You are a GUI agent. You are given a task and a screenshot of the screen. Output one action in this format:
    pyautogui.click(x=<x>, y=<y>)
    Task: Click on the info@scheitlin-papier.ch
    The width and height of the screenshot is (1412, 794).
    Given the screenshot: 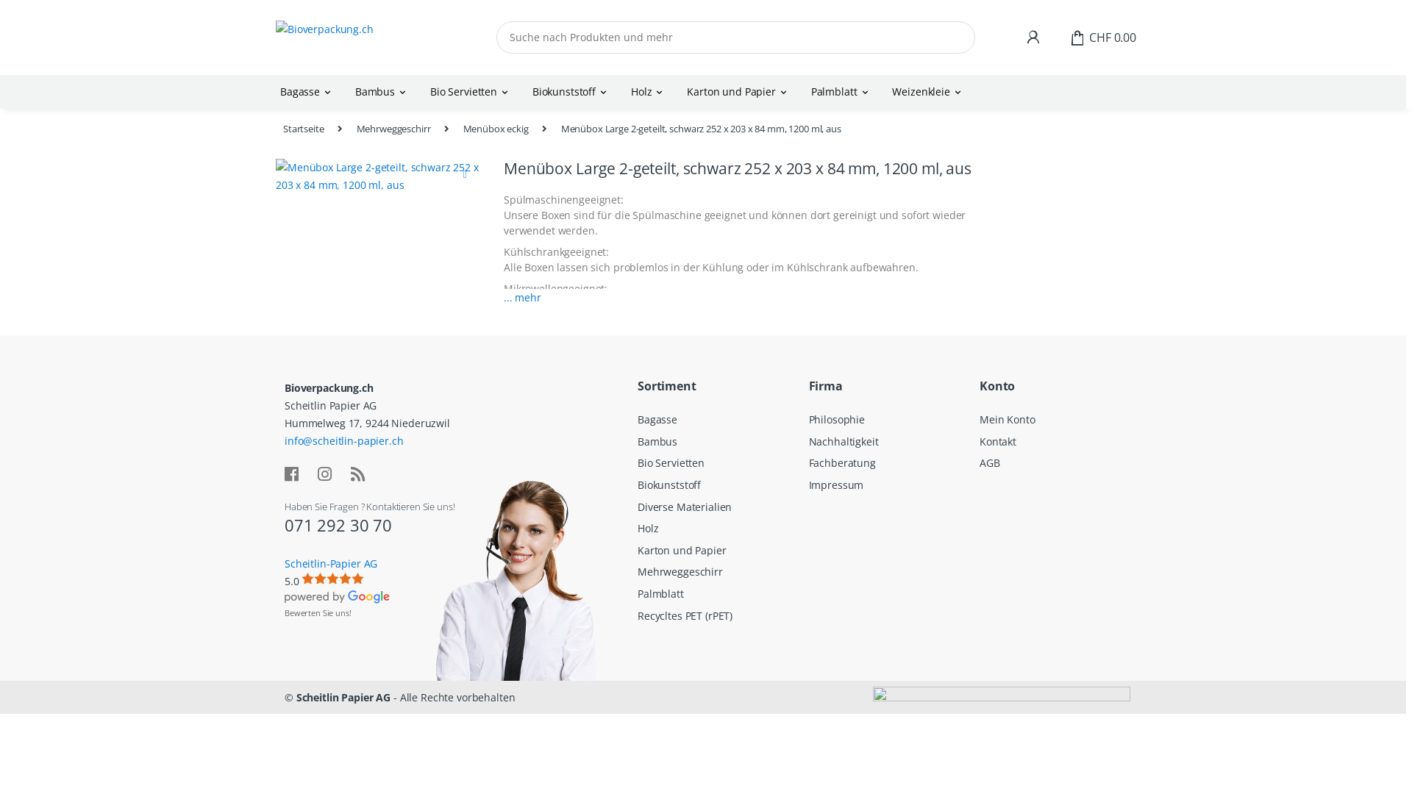 What is the action you would take?
    pyautogui.click(x=344, y=441)
    